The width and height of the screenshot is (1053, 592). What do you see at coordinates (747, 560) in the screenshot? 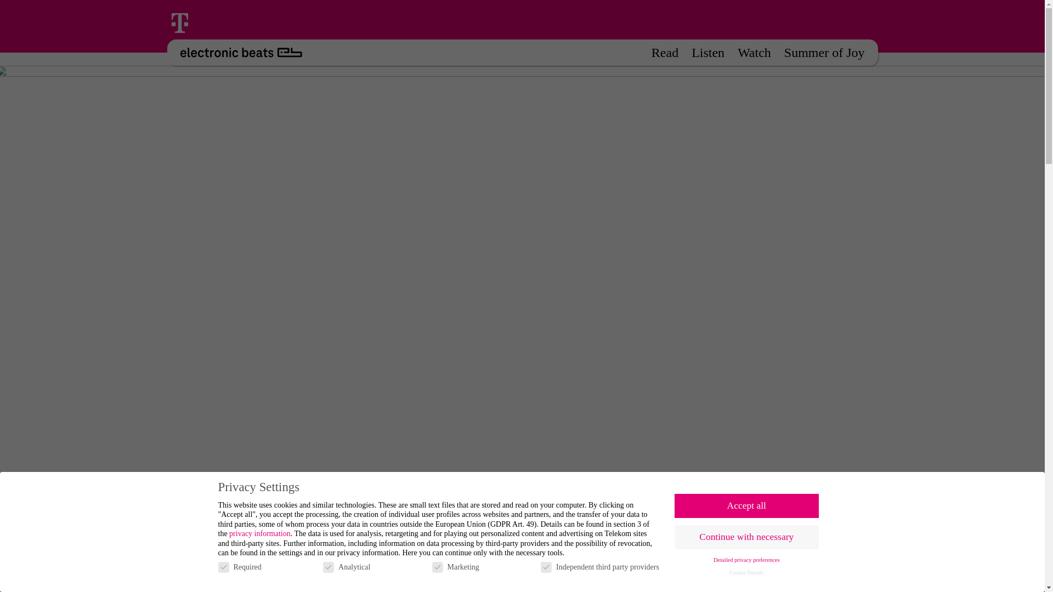
I see `Detailed privacy preferences` at bounding box center [747, 560].